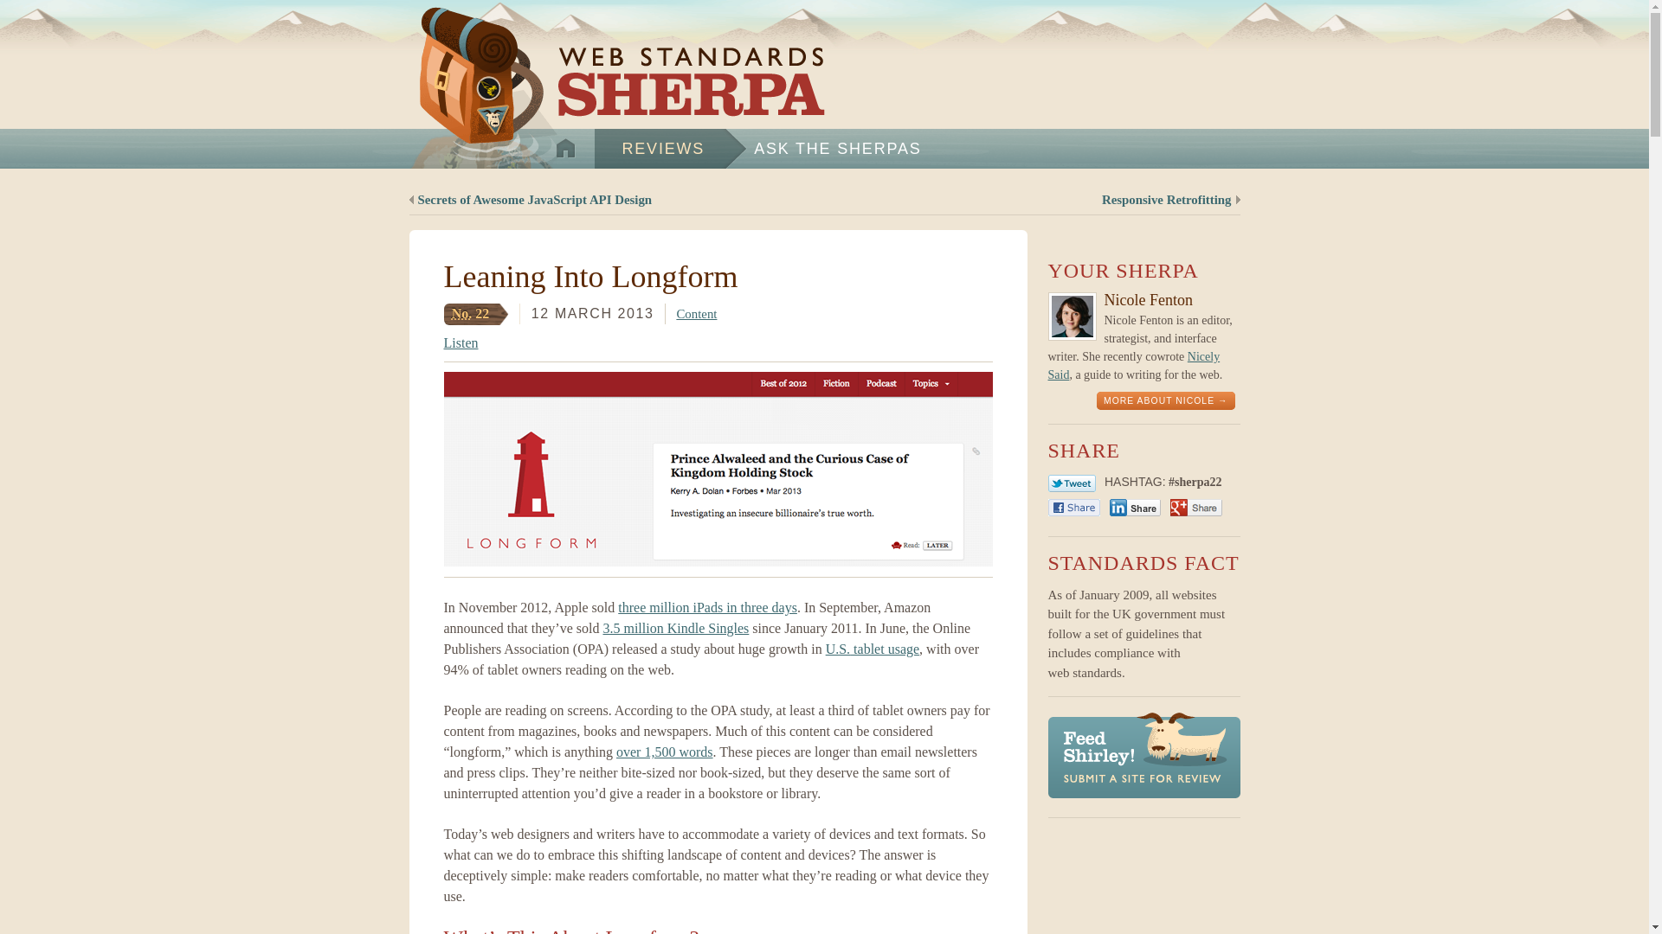 The width and height of the screenshot is (1662, 934). What do you see at coordinates (675, 628) in the screenshot?
I see `3.5 million Kindle Singles` at bounding box center [675, 628].